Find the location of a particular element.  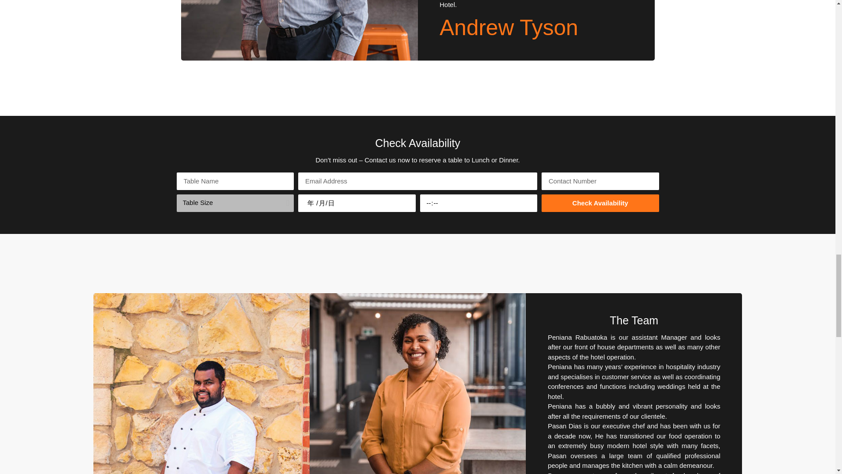

Check Availability is located at coordinates (600, 203).